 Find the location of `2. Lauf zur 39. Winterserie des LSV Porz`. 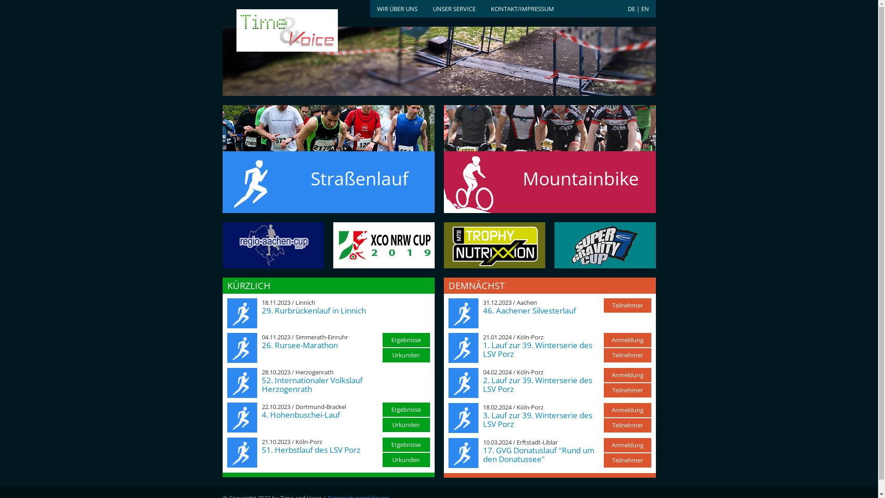

2. Lauf zur 39. Winterserie des LSV Porz is located at coordinates (537, 385).